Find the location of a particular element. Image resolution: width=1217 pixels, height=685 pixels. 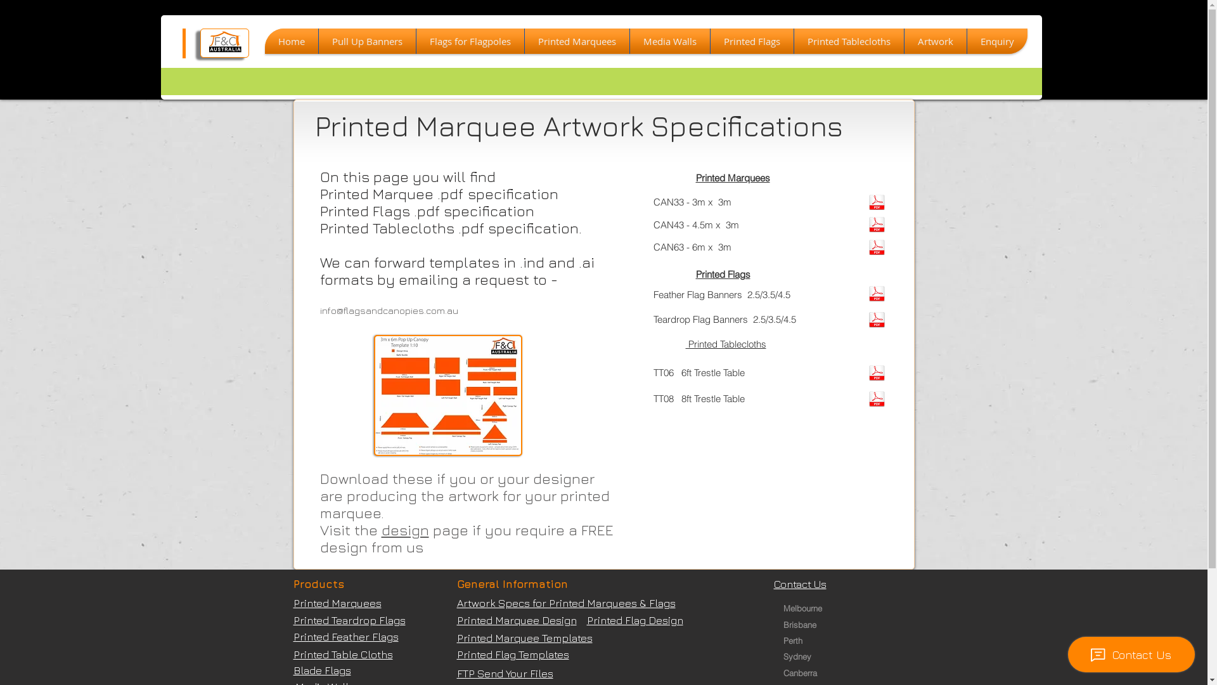

Contact Us is located at coordinates (800, 584).